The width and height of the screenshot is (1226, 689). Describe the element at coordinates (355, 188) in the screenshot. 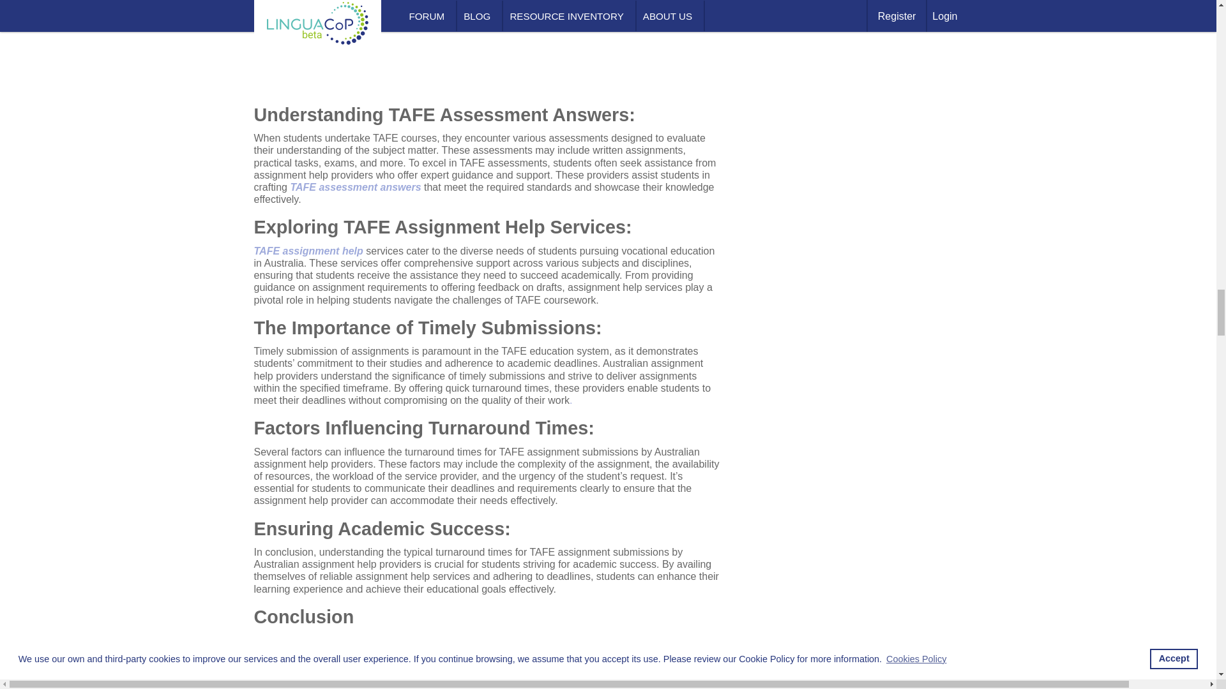

I see `TAFE assessment answers` at that location.